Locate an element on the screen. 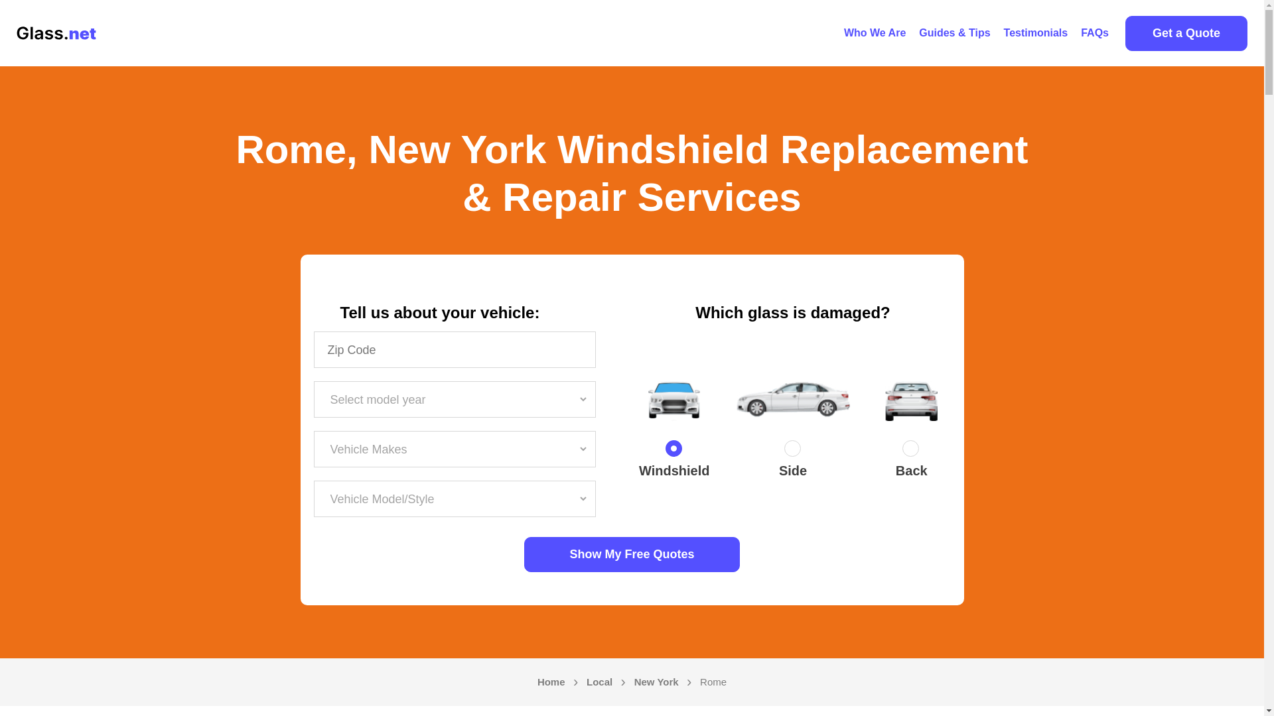 The width and height of the screenshot is (1274, 716). Who We Are is located at coordinates (875, 33).